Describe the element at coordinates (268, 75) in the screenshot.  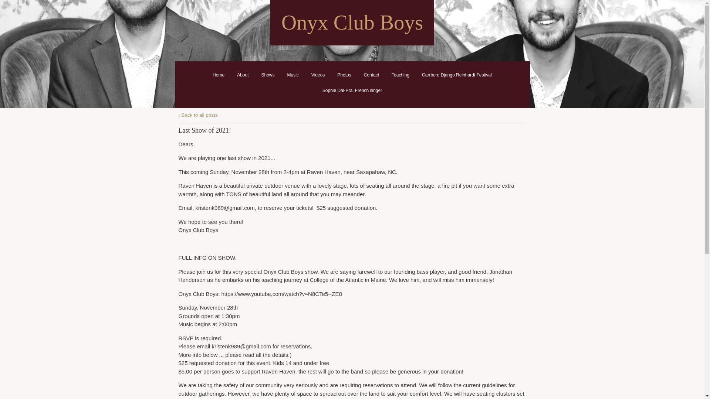
I see `Shows` at that location.